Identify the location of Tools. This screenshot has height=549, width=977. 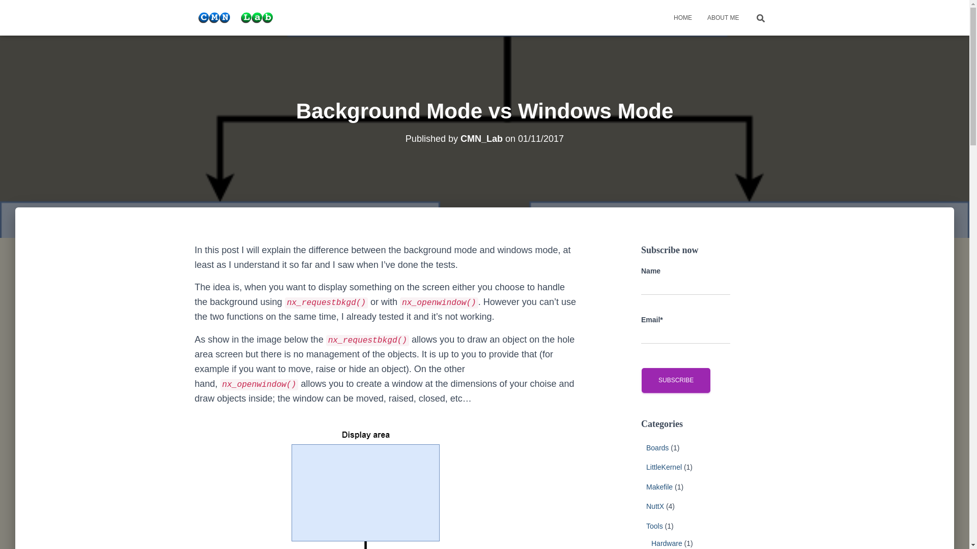
(654, 526).